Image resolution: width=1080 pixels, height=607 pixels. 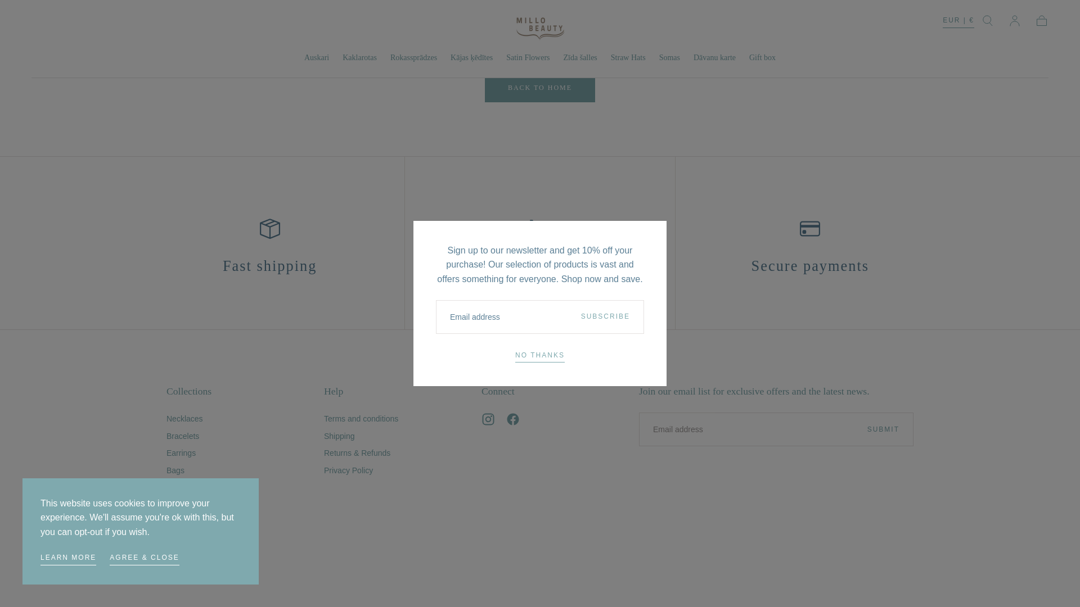 What do you see at coordinates (605, 184) in the screenshot?
I see `SUBSCRIBE` at bounding box center [605, 184].